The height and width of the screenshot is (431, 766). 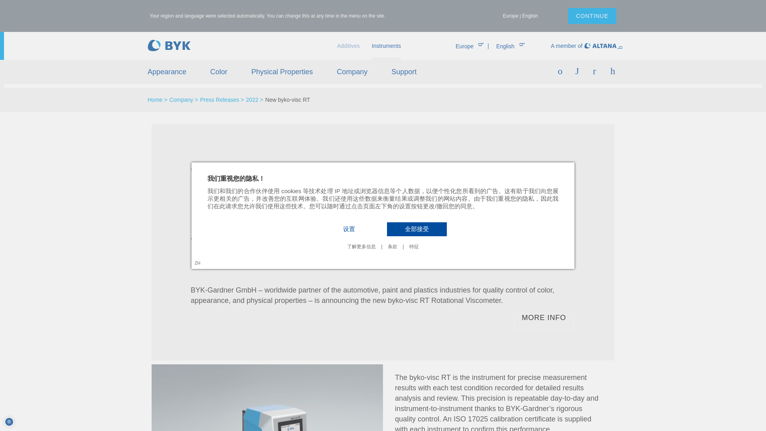 I want to click on Company, so click(x=352, y=72).